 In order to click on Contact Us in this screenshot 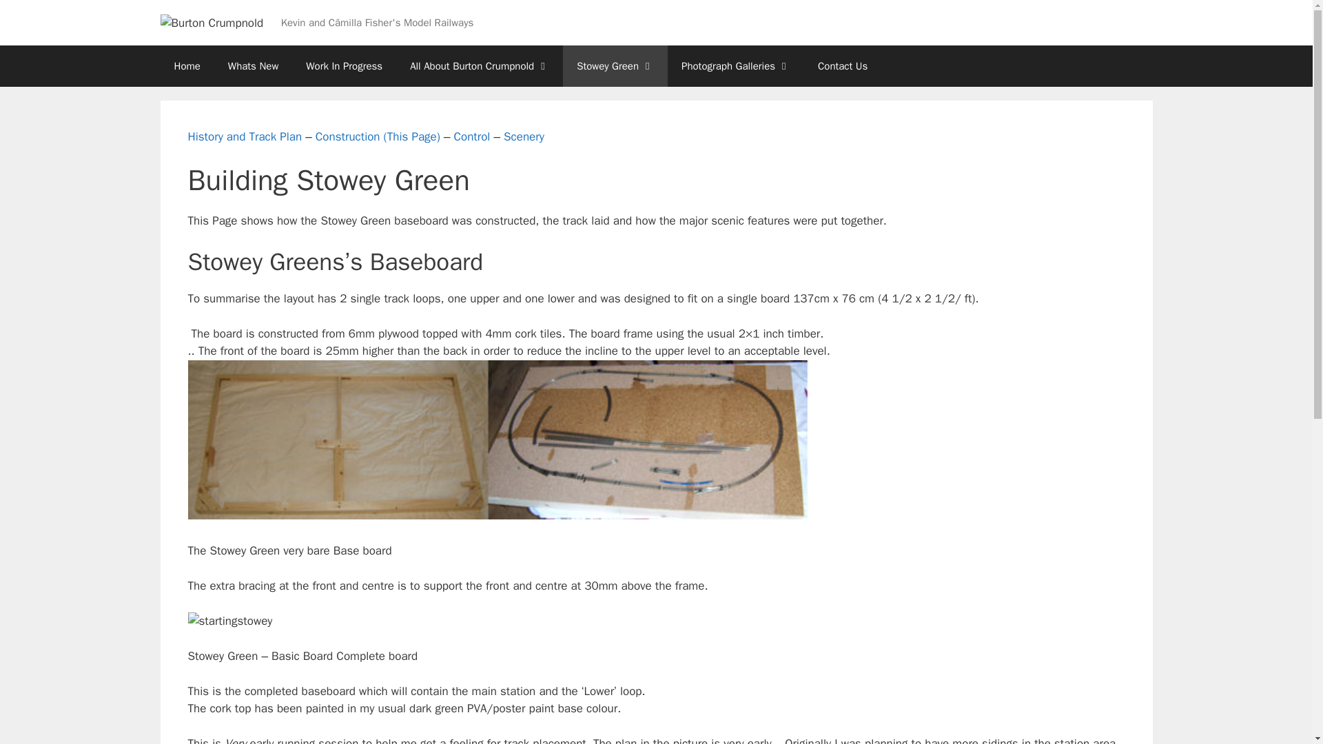, I will do `click(842, 66)`.